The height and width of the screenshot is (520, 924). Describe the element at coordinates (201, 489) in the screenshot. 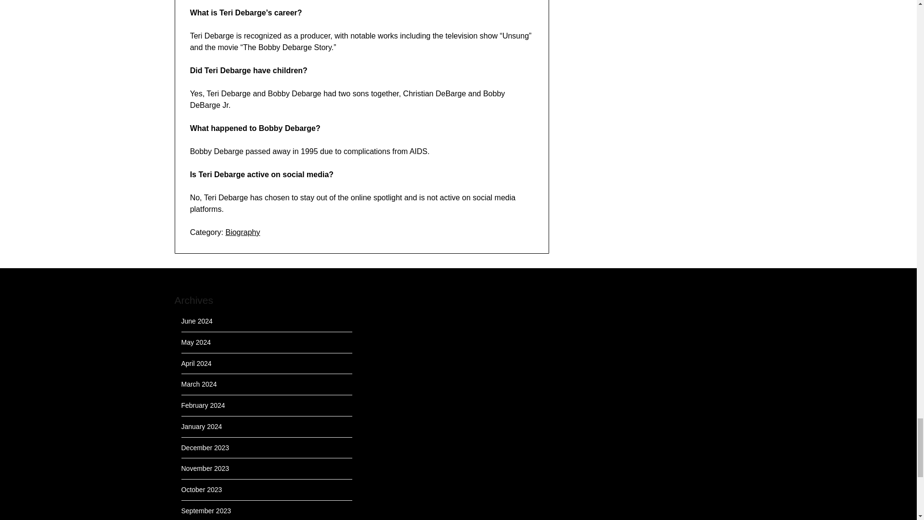

I see `October 2023` at that location.